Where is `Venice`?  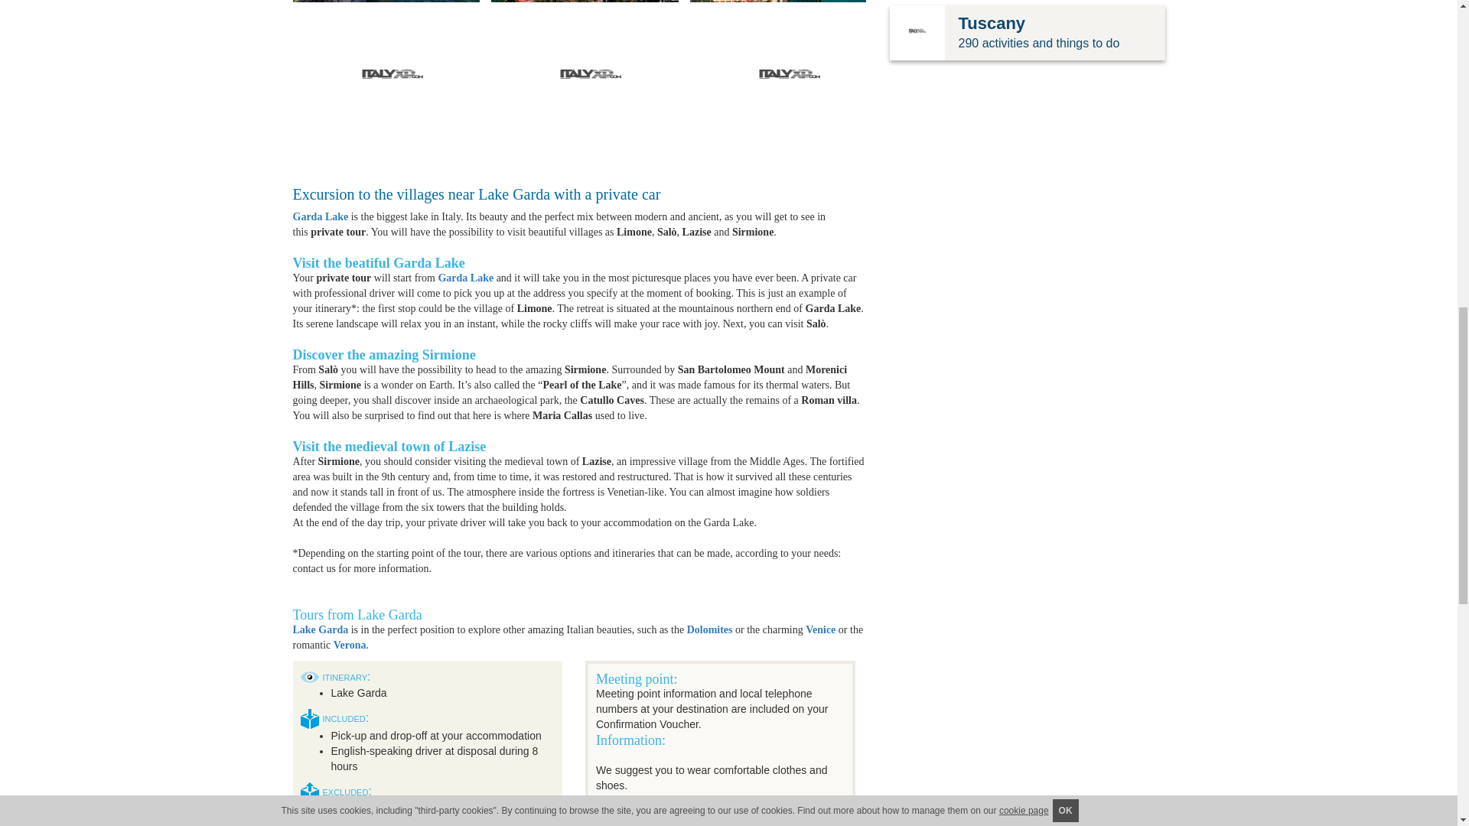 Venice is located at coordinates (820, 629).